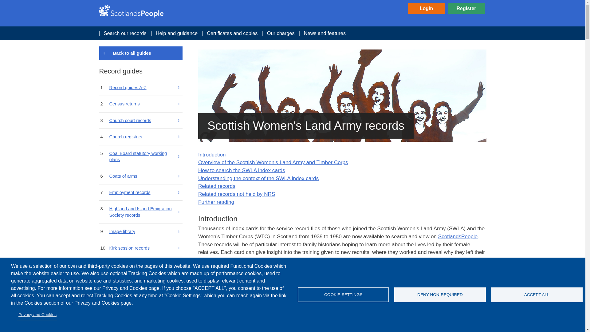 The height and width of the screenshot is (332, 590). What do you see at coordinates (212, 154) in the screenshot?
I see `Introduction` at bounding box center [212, 154].